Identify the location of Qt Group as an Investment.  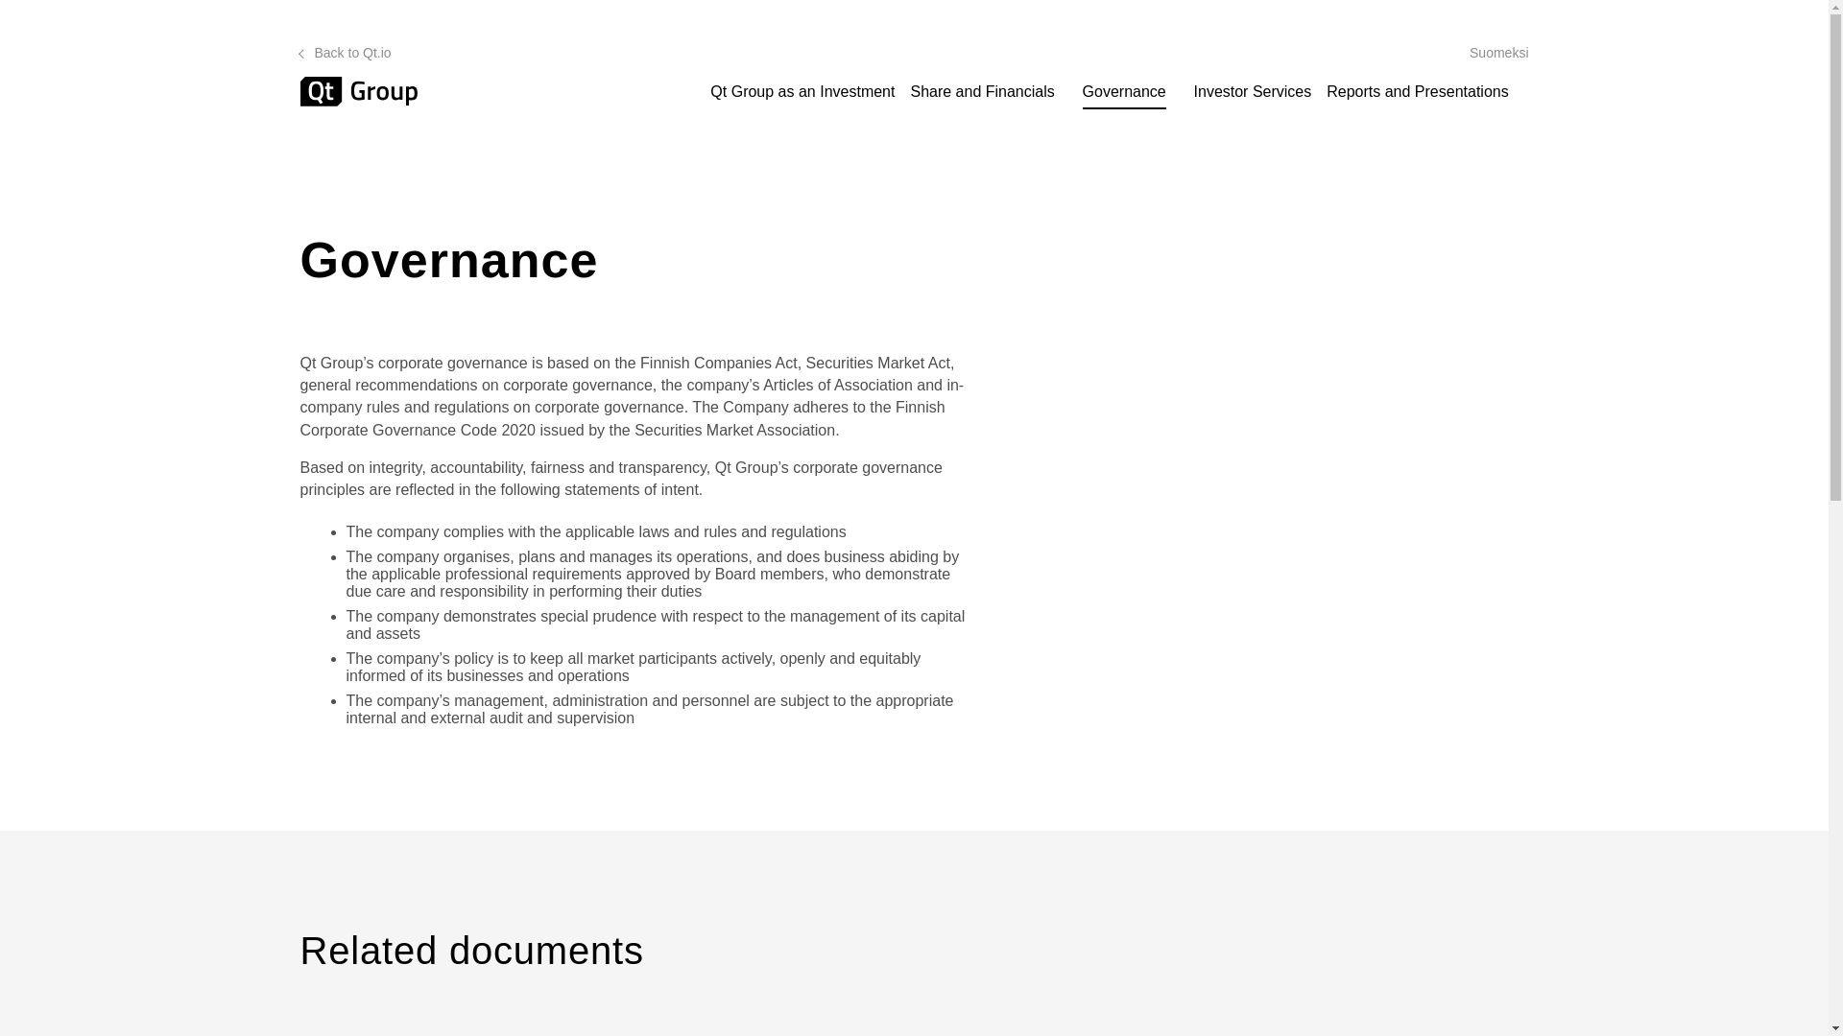
(802, 92).